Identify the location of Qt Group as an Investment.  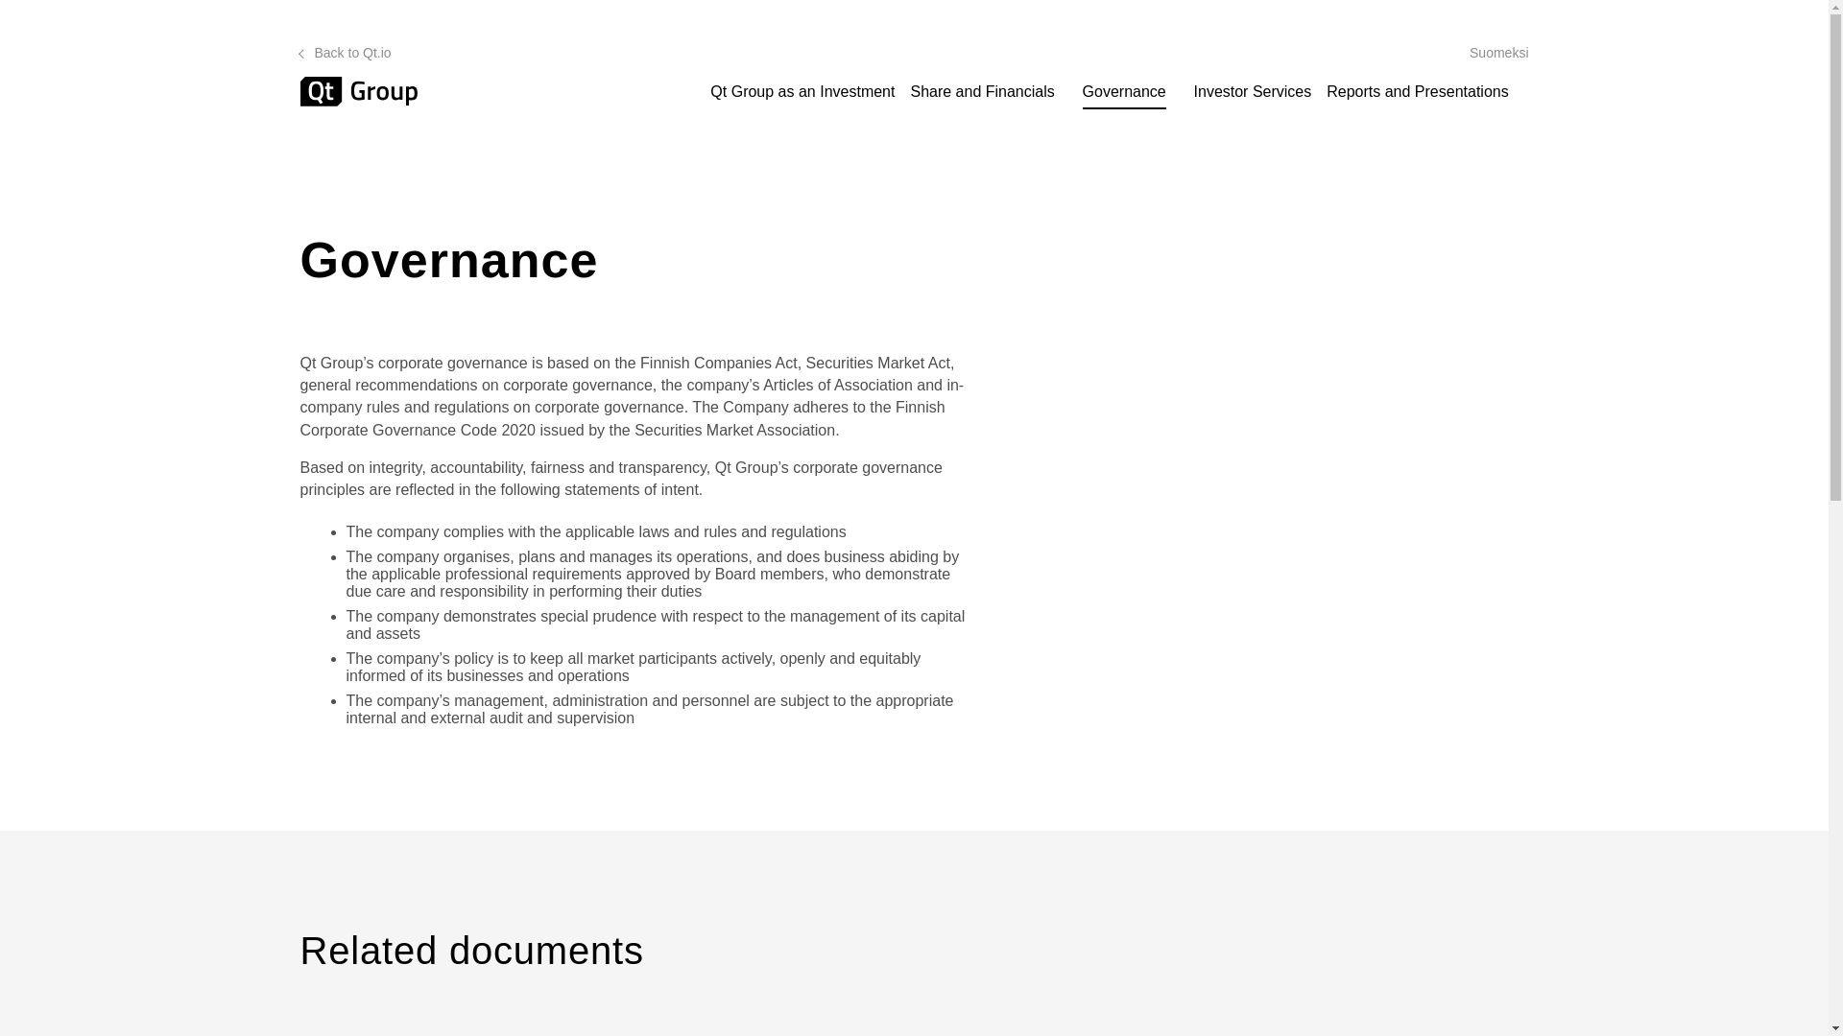
(802, 92).